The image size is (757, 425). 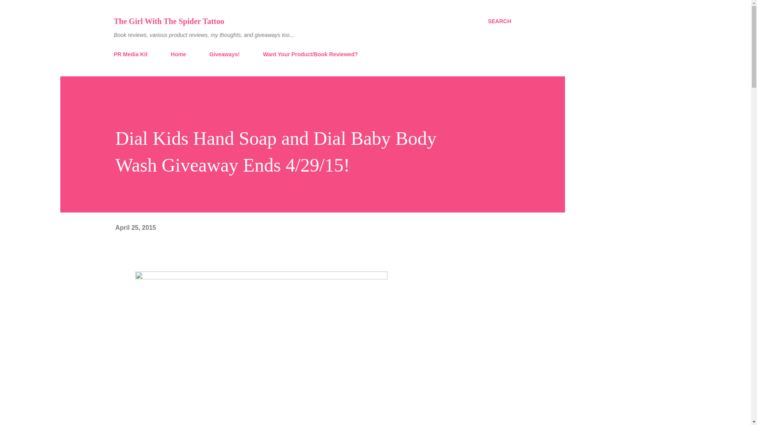 I want to click on PR Media Kit, so click(x=132, y=54).